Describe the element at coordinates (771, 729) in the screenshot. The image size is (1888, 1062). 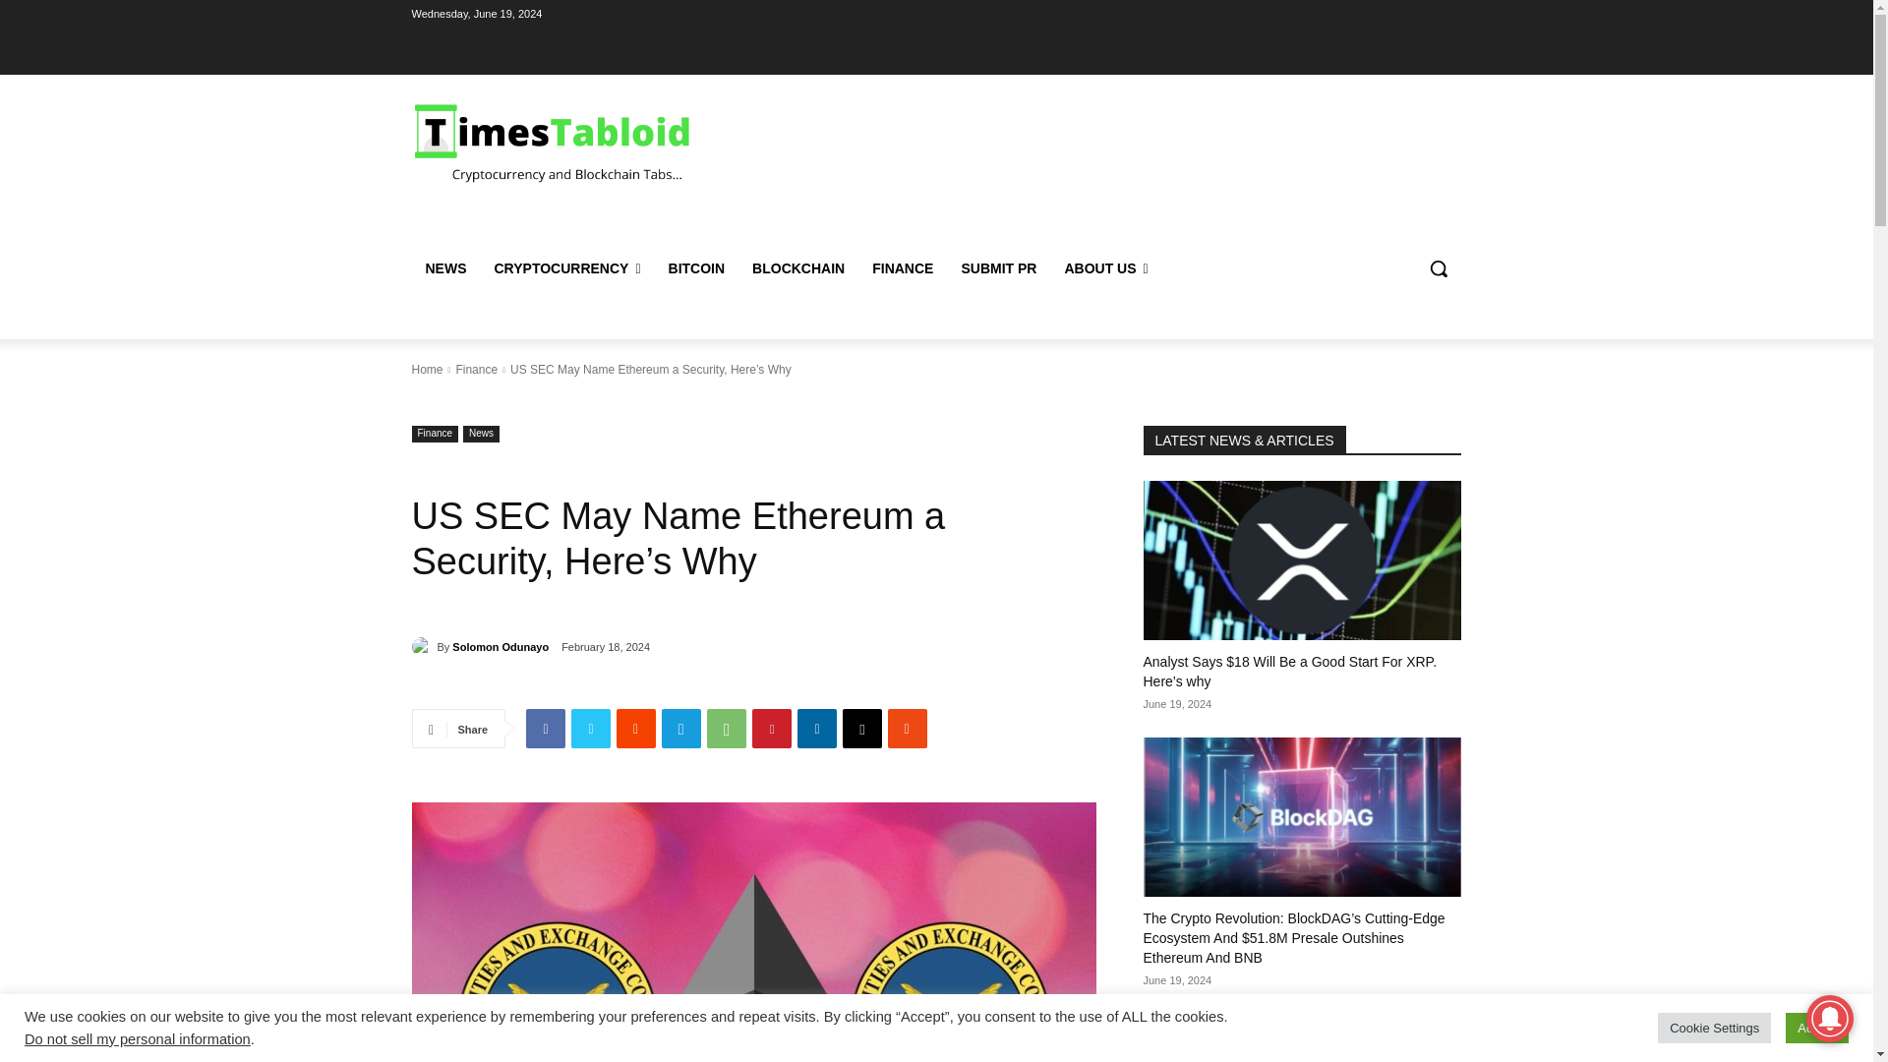
I see `Pinterest` at that location.